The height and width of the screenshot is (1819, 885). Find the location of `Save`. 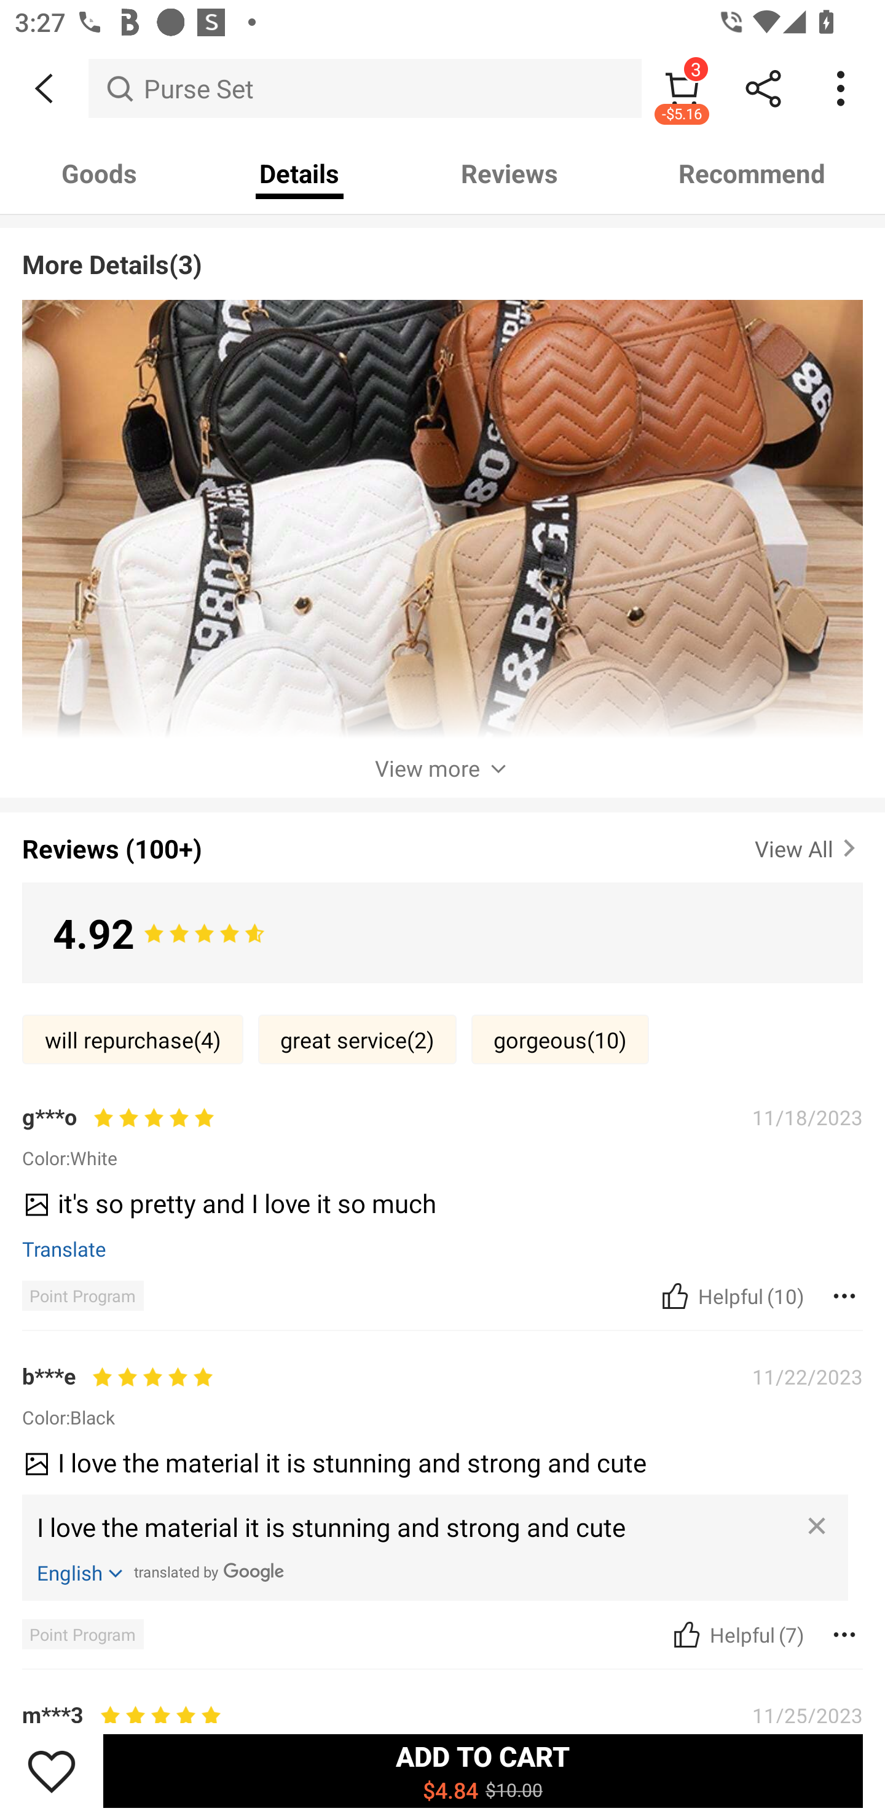

Save is located at coordinates (52, 1770).